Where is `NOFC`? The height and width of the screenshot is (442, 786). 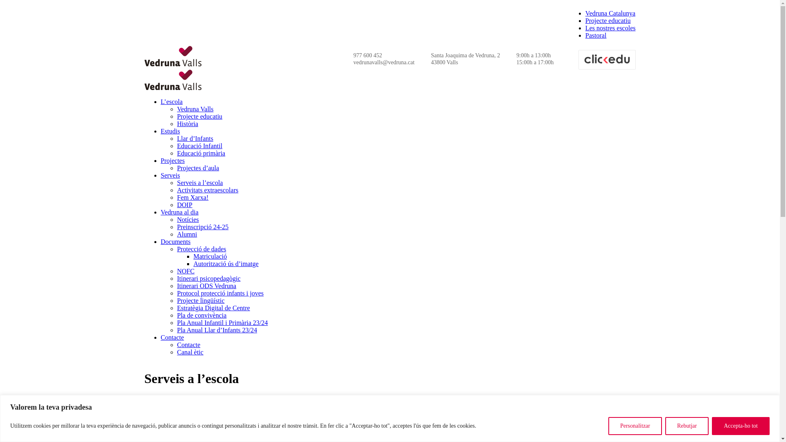 NOFC is located at coordinates (186, 271).